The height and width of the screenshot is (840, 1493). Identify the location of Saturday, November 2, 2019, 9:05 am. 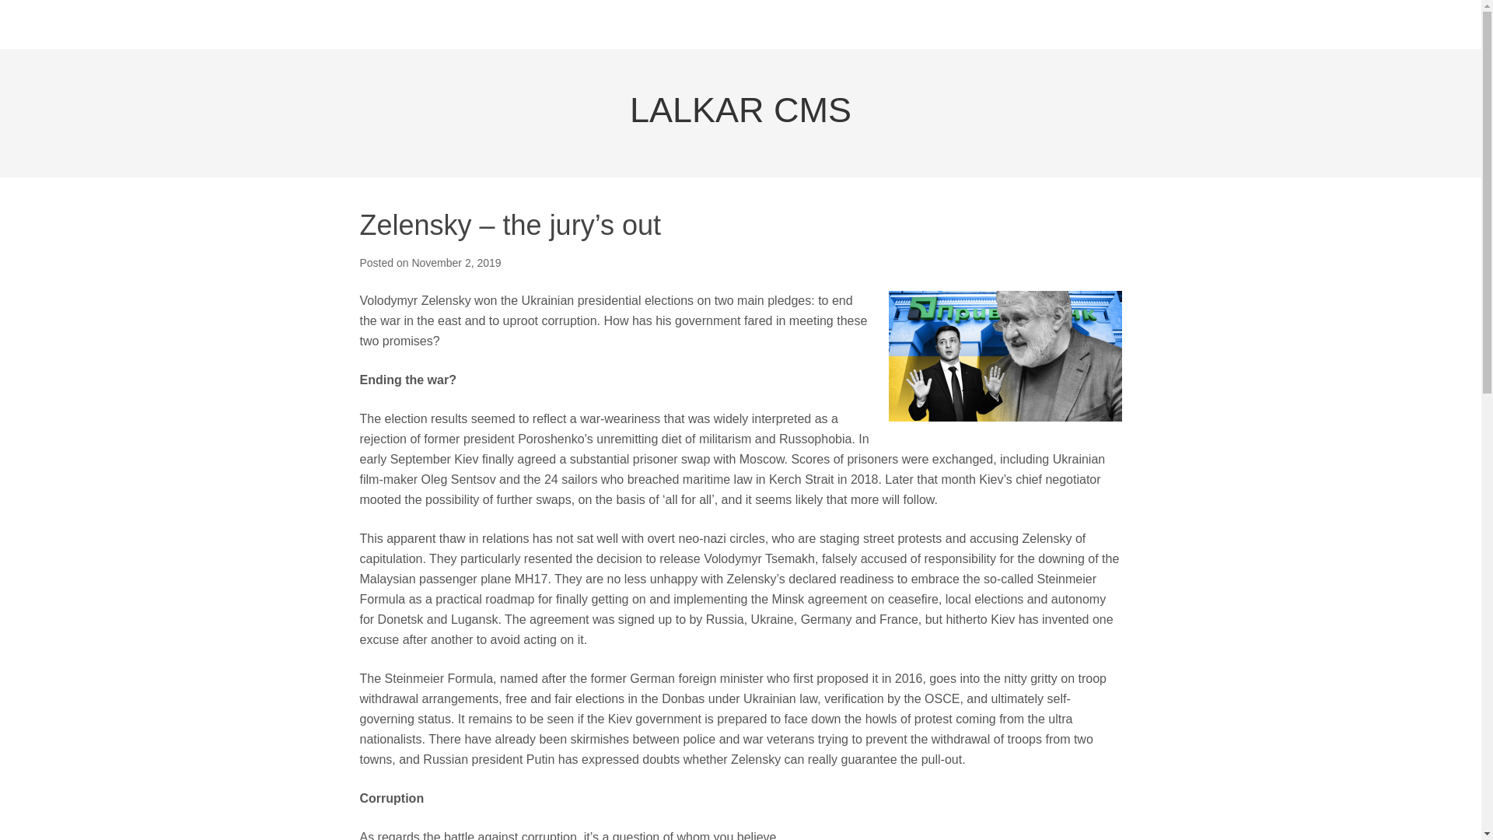
(456, 263).